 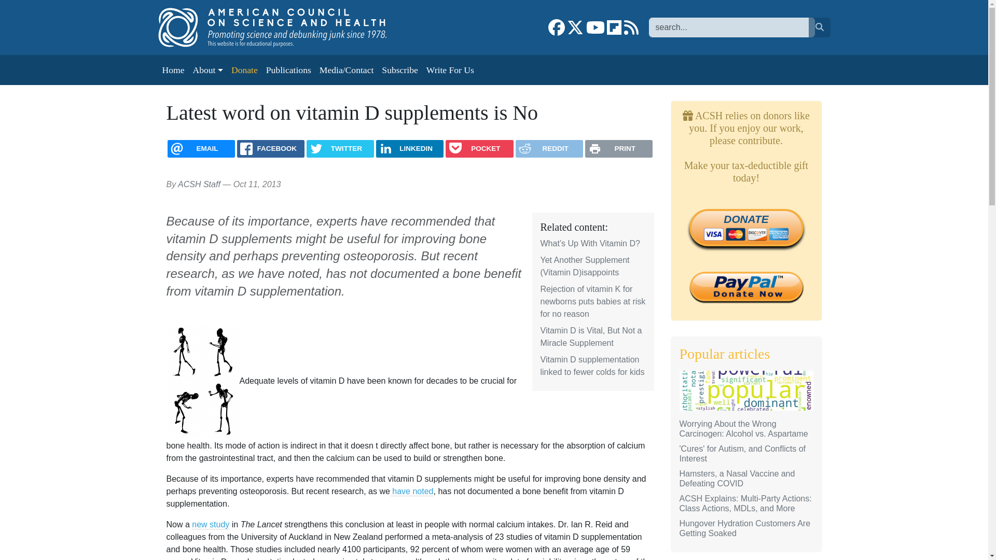 I want to click on search, so click(x=819, y=27).